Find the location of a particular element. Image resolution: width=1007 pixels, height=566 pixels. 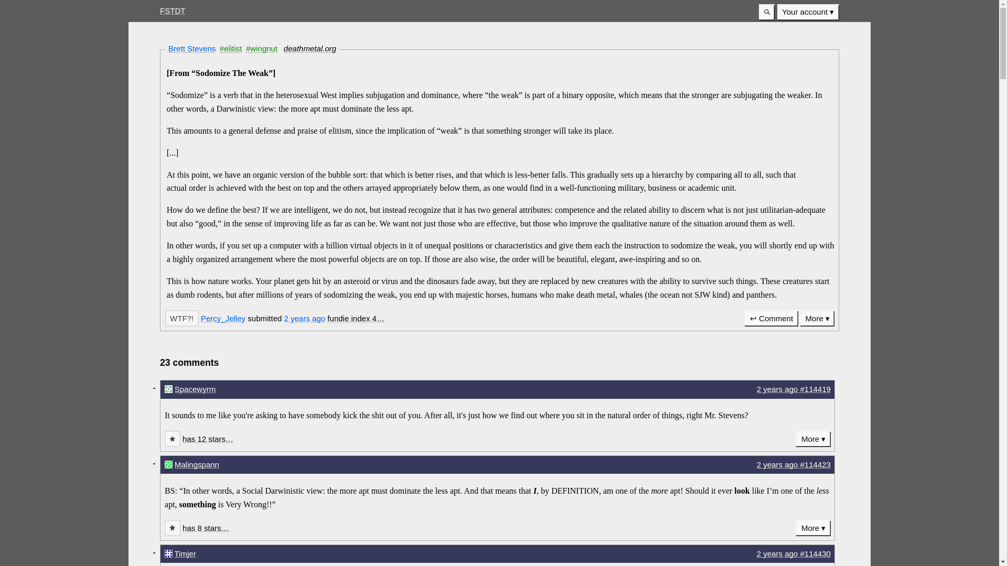

Y2GTRZS827R49 is located at coordinates (181, 318).